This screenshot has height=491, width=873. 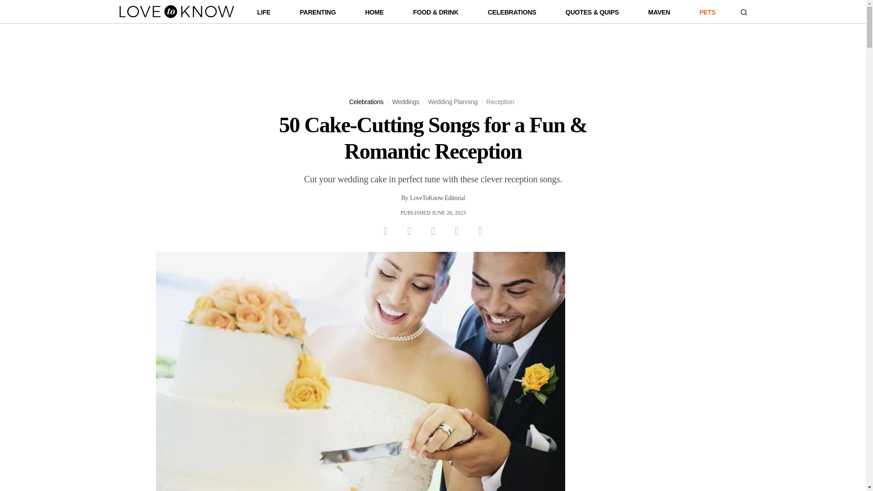 I want to click on PARENTING, so click(x=317, y=14).